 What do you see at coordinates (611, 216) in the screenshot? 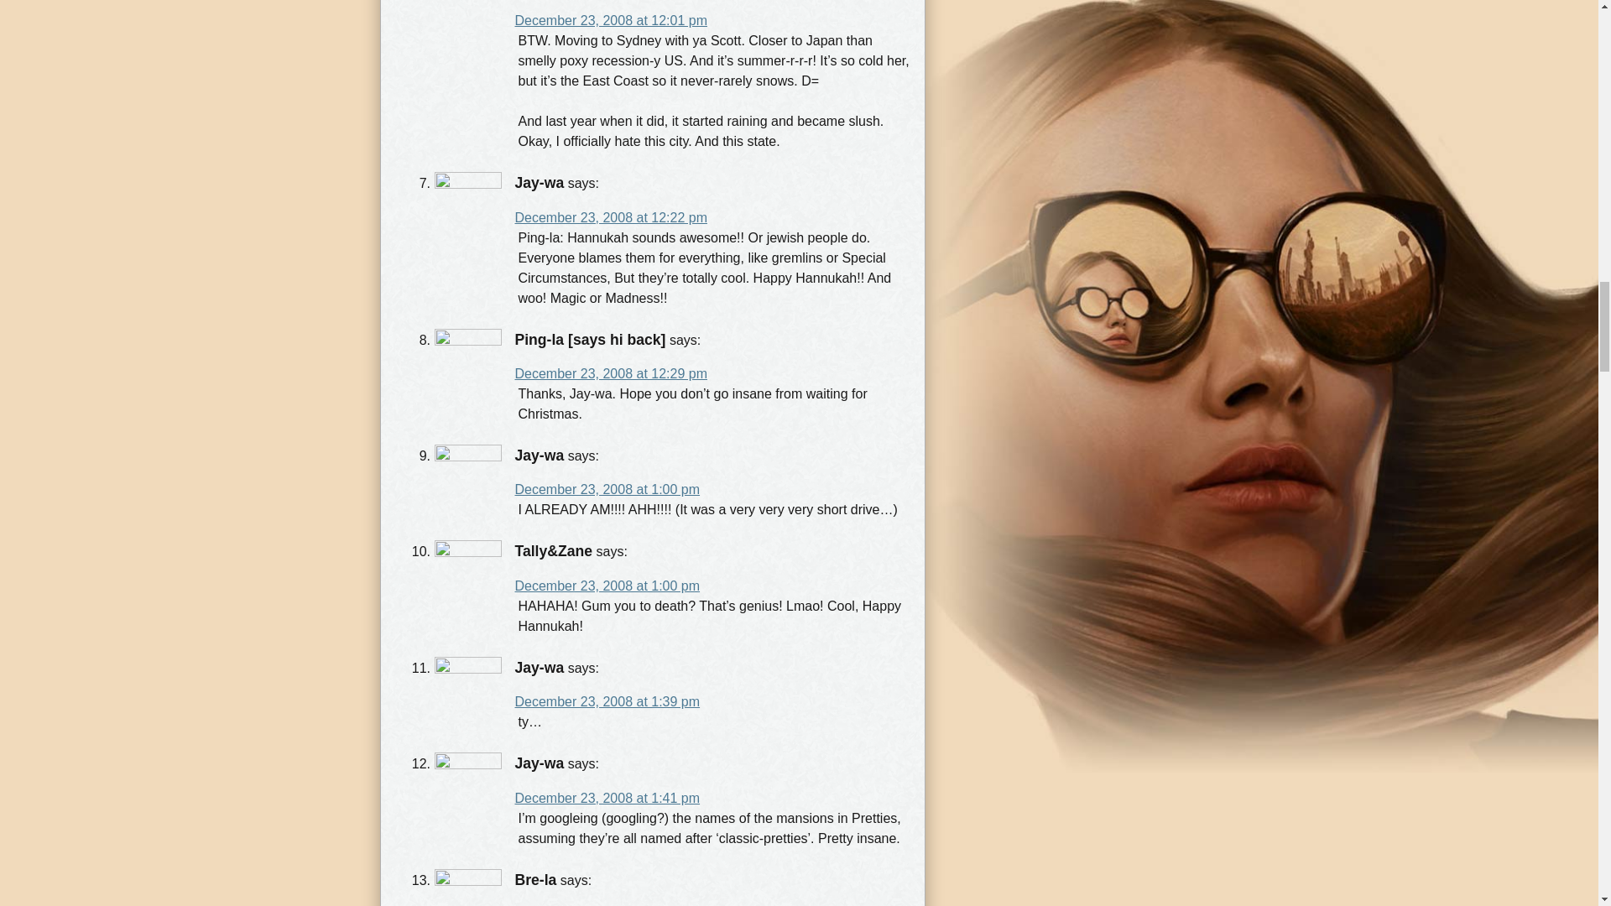
I see `December 23, 2008 at 12:22 pm` at bounding box center [611, 216].